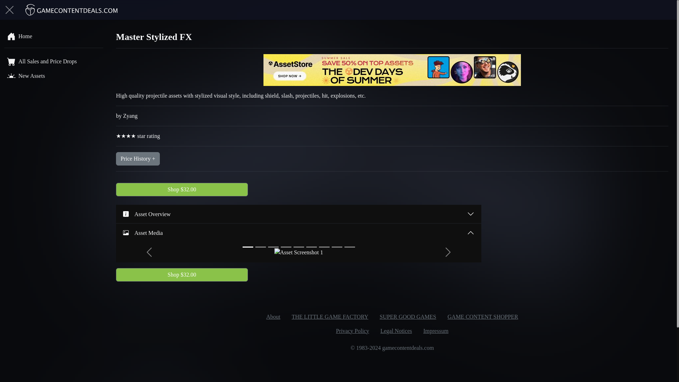 This screenshot has height=382, width=679. I want to click on GAME CONTENT SHOPPER, so click(483, 317).